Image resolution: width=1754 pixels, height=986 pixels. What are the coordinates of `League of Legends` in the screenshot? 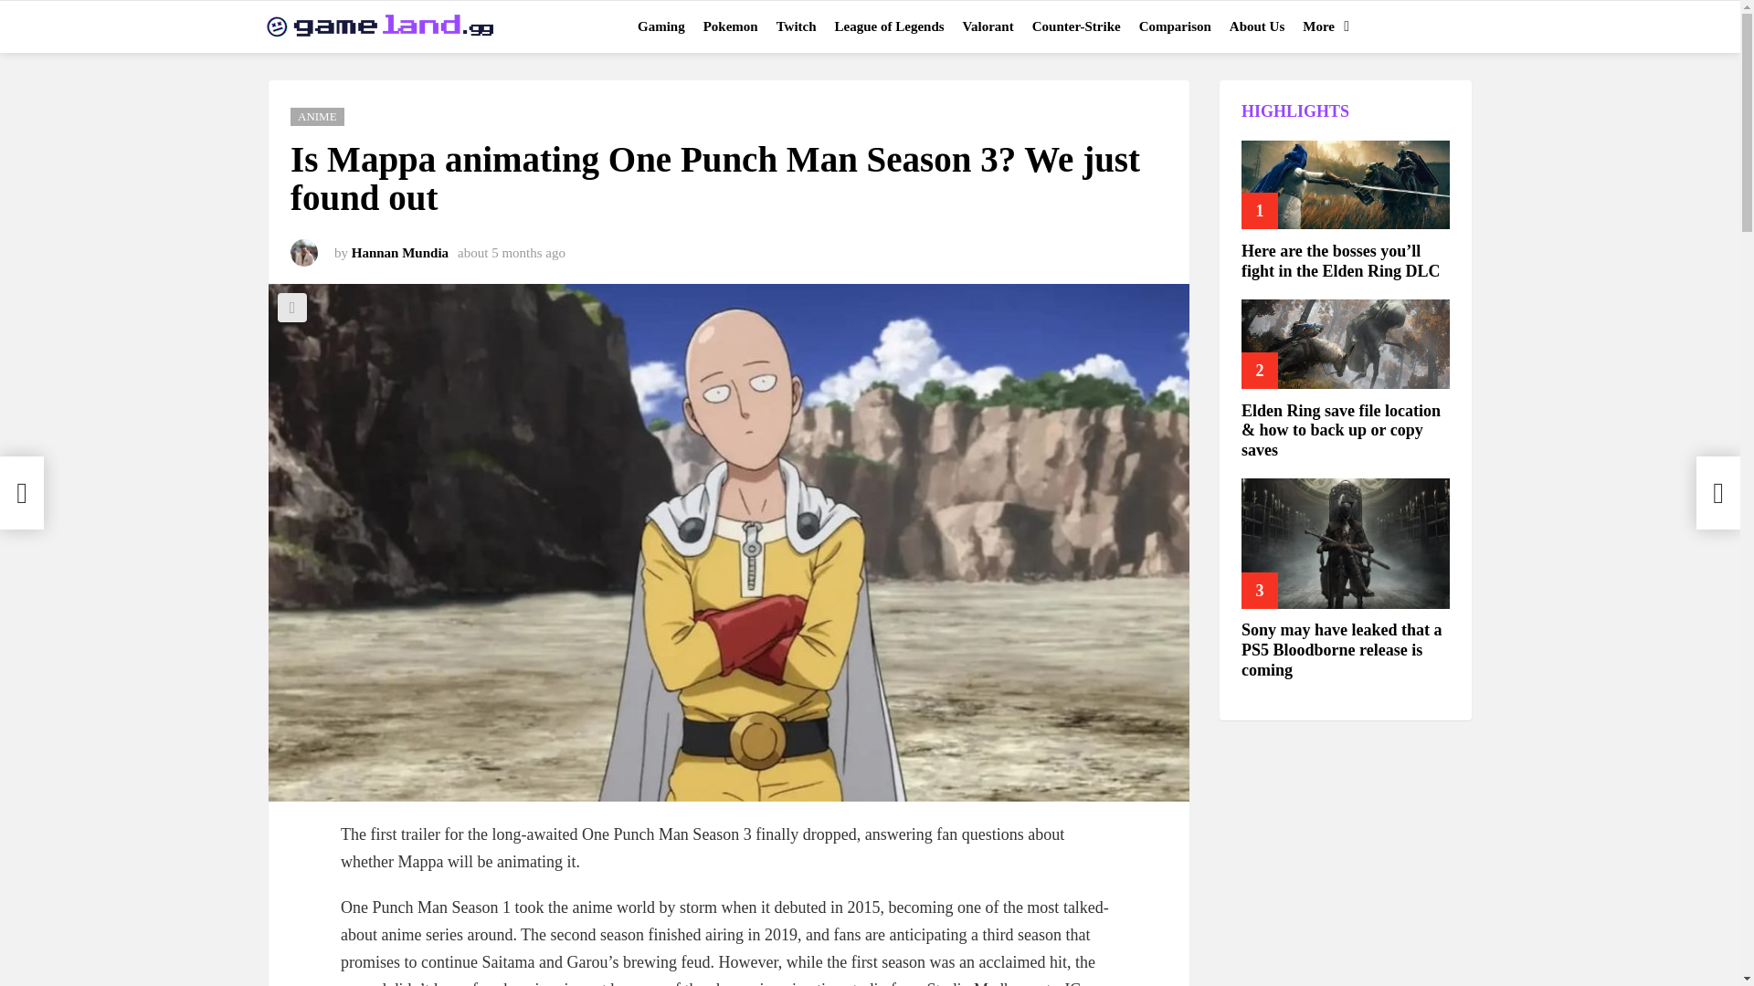 It's located at (890, 26).